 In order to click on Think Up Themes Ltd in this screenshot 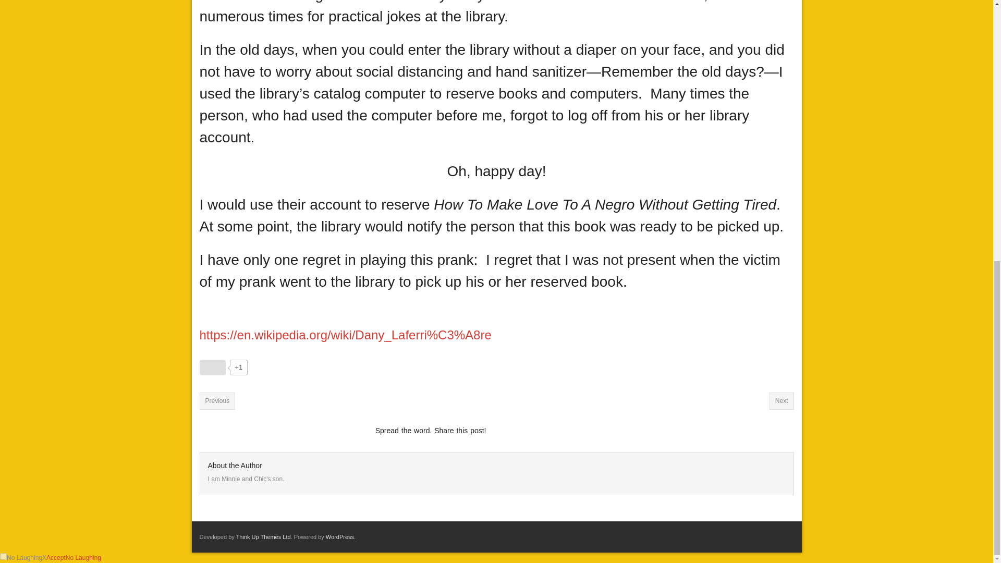, I will do `click(264, 536)`.